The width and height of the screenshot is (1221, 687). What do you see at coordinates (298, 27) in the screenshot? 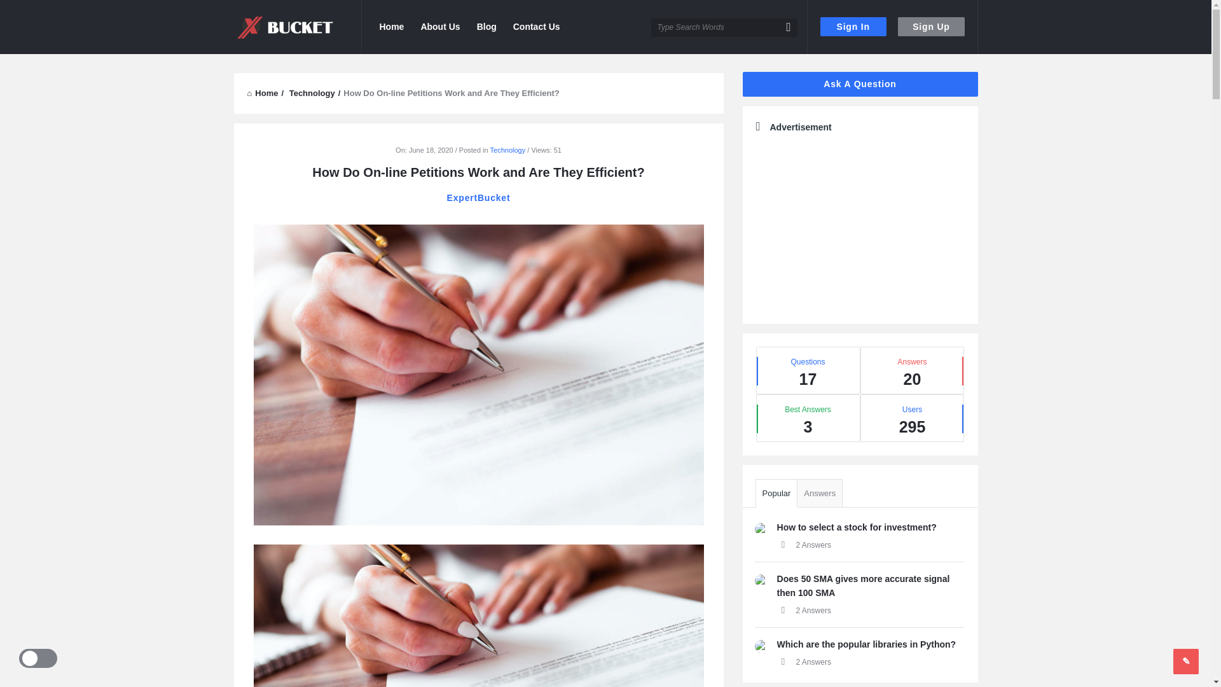
I see `Expert Bucket` at bounding box center [298, 27].